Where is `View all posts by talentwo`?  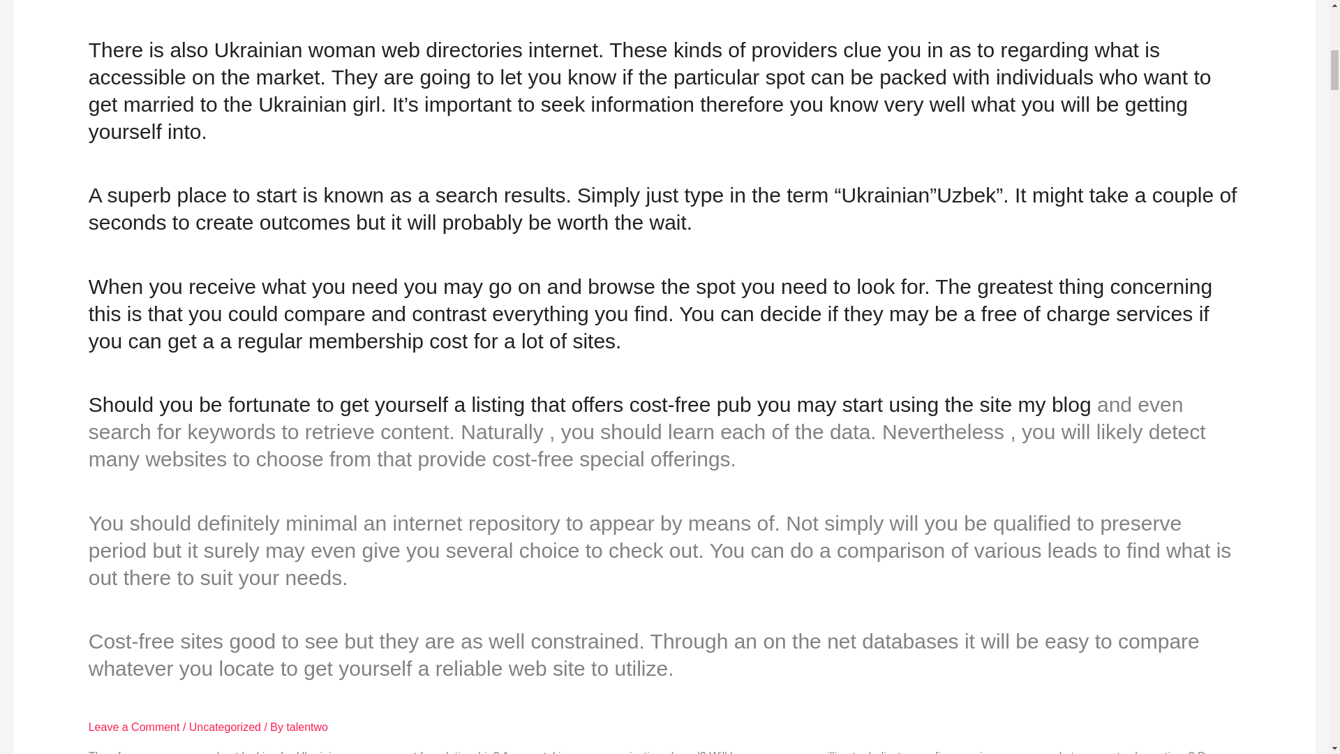
View all posts by talentwo is located at coordinates (307, 726).